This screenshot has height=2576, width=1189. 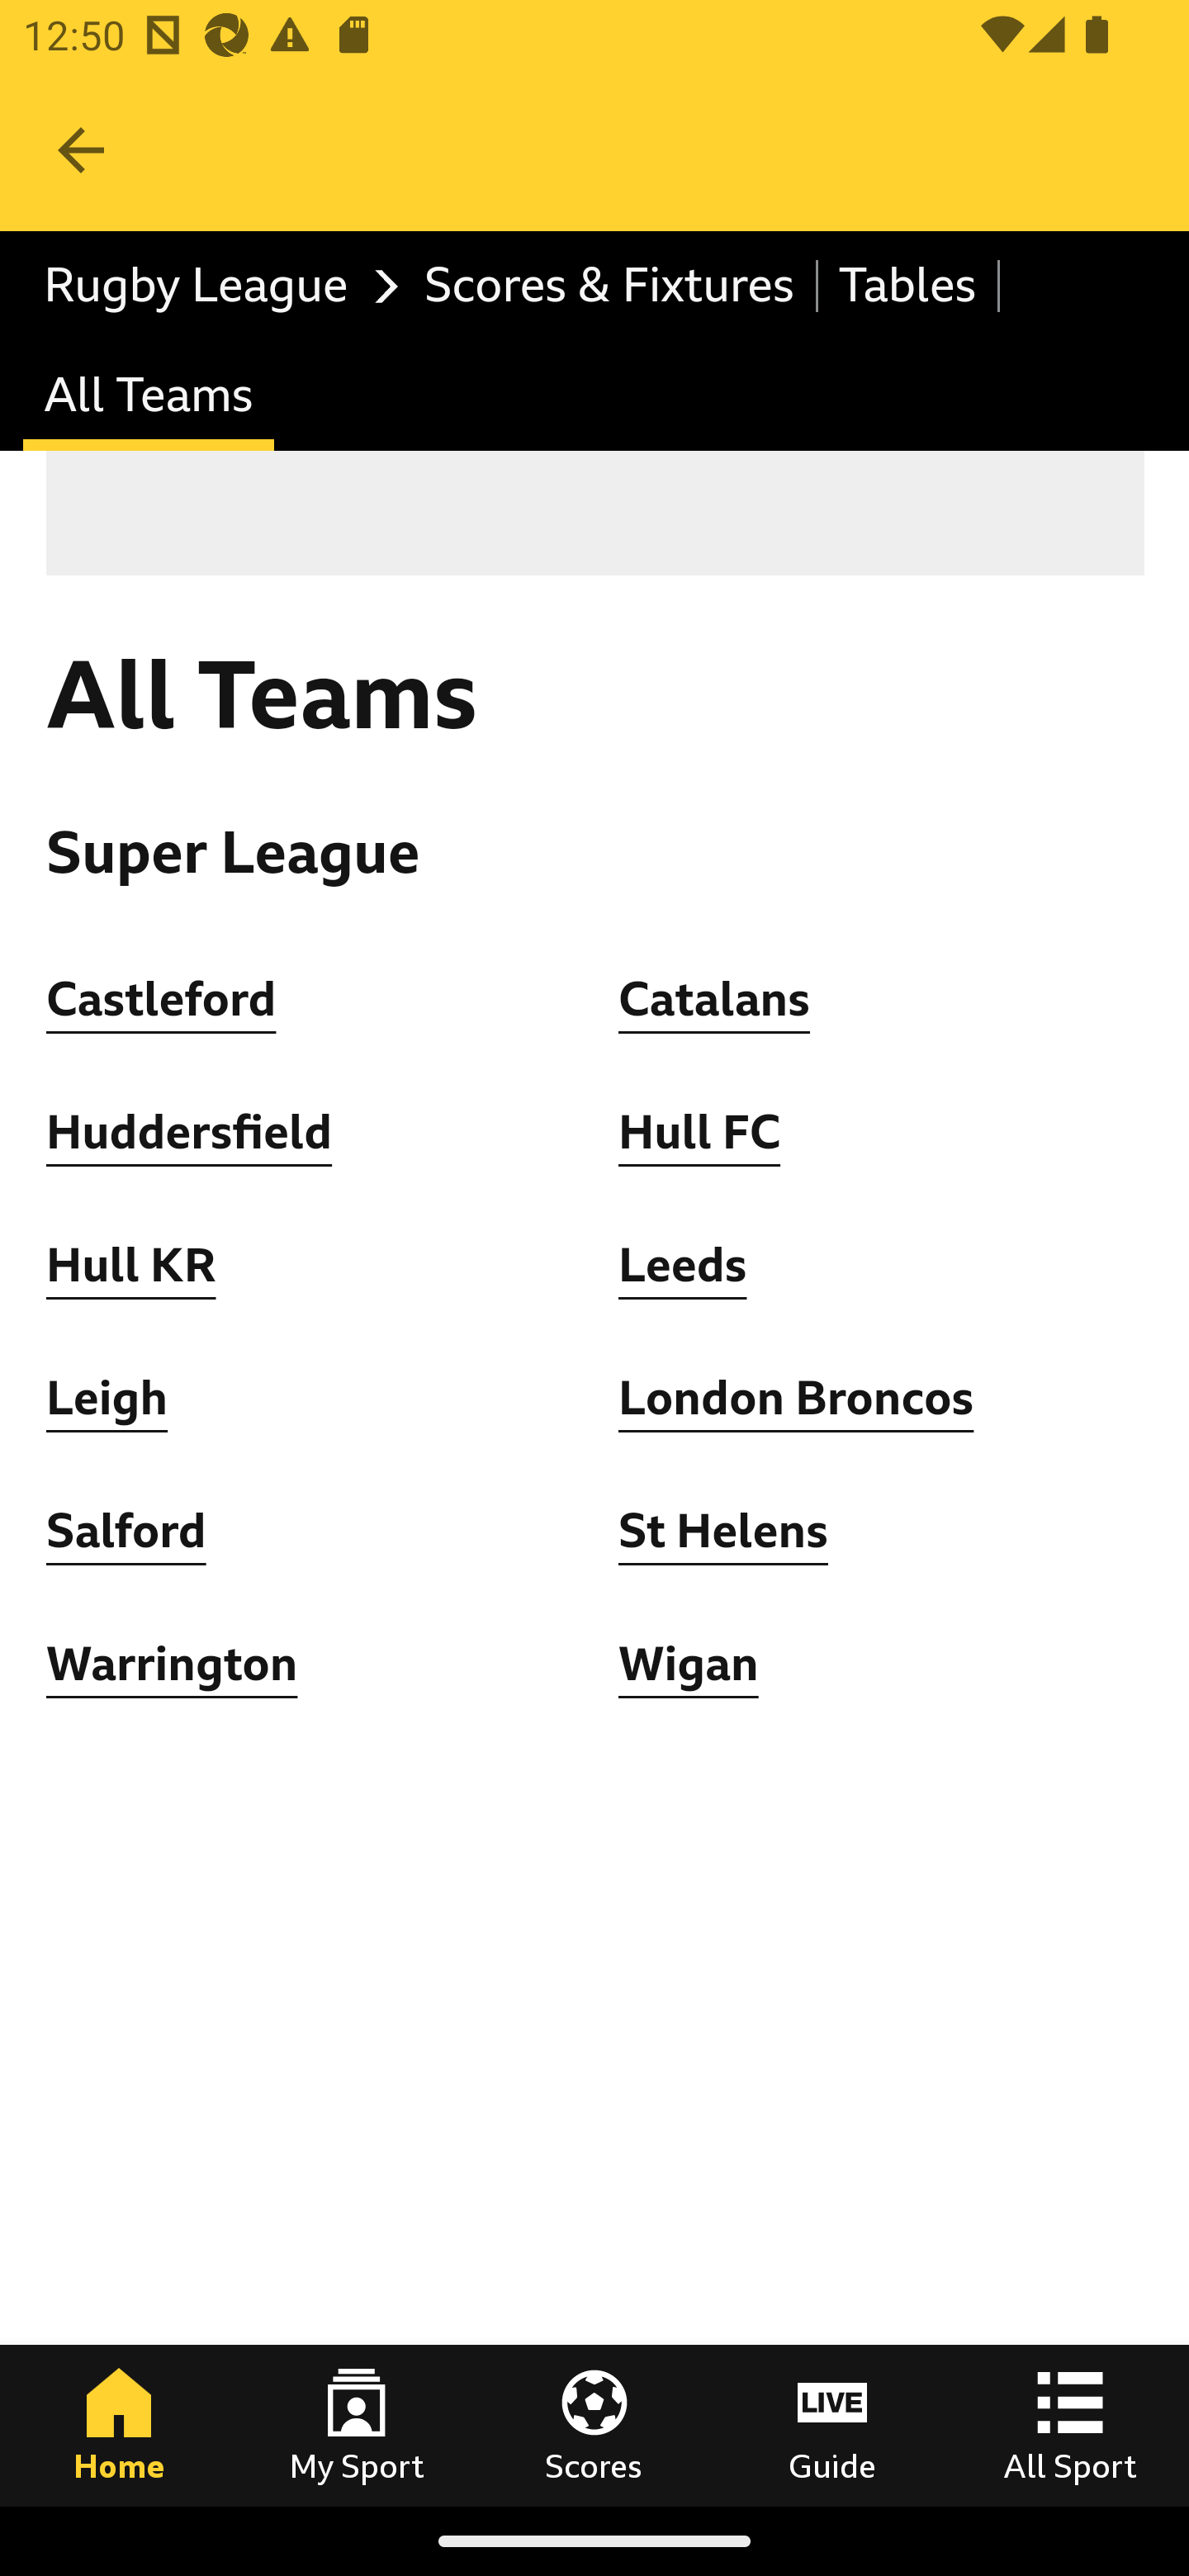 What do you see at coordinates (611, 286) in the screenshot?
I see `Scores & Fixtures` at bounding box center [611, 286].